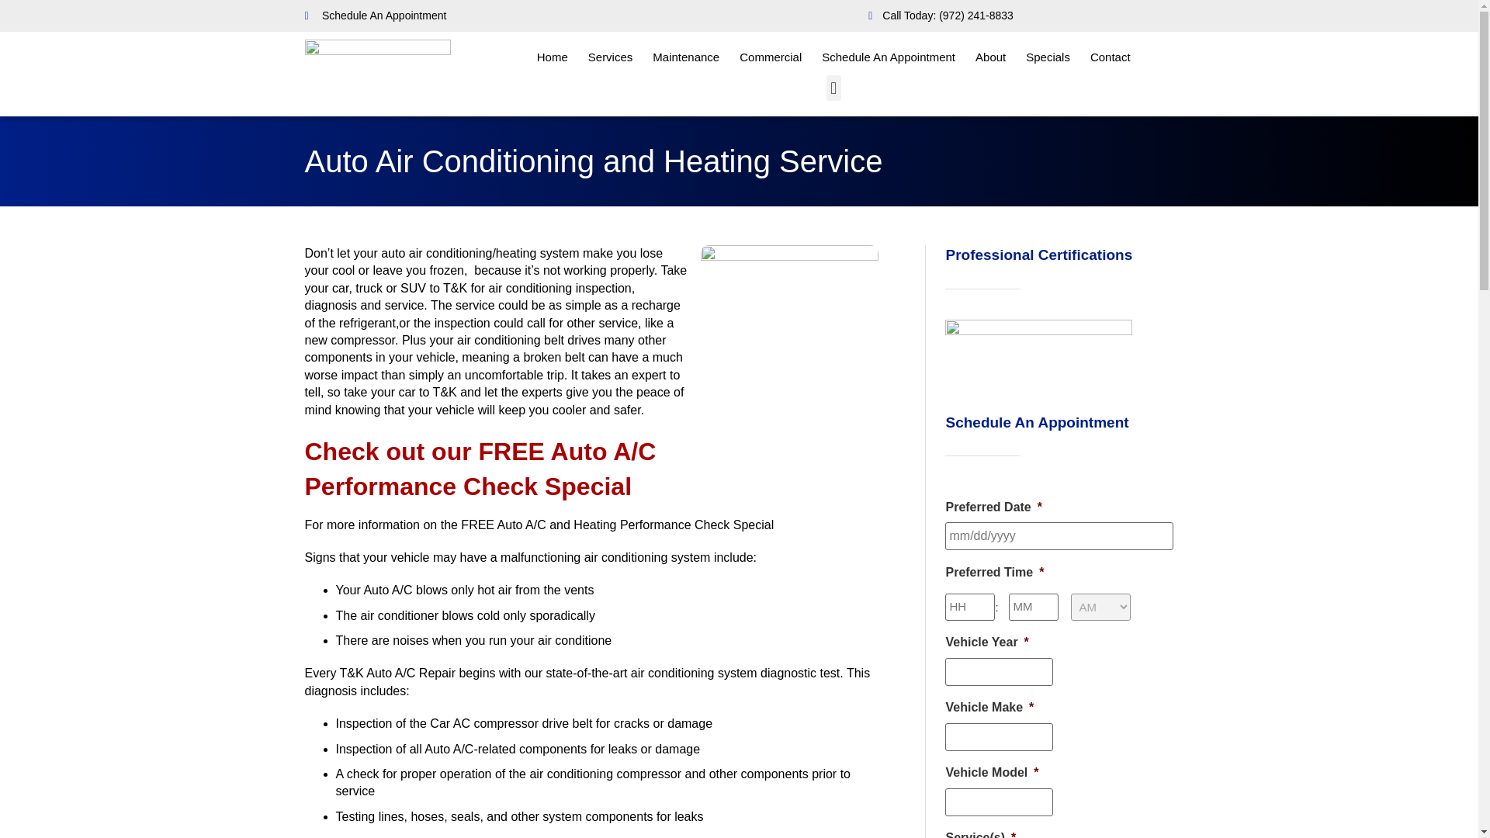 Image resolution: width=1490 pixels, height=838 pixels. What do you see at coordinates (888, 57) in the screenshot?
I see `Schedule An Appointment` at bounding box center [888, 57].